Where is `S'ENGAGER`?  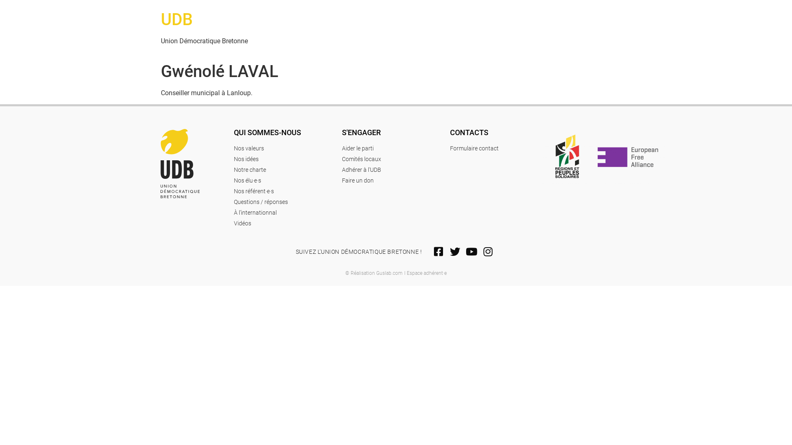 S'ENGAGER is located at coordinates (361, 133).